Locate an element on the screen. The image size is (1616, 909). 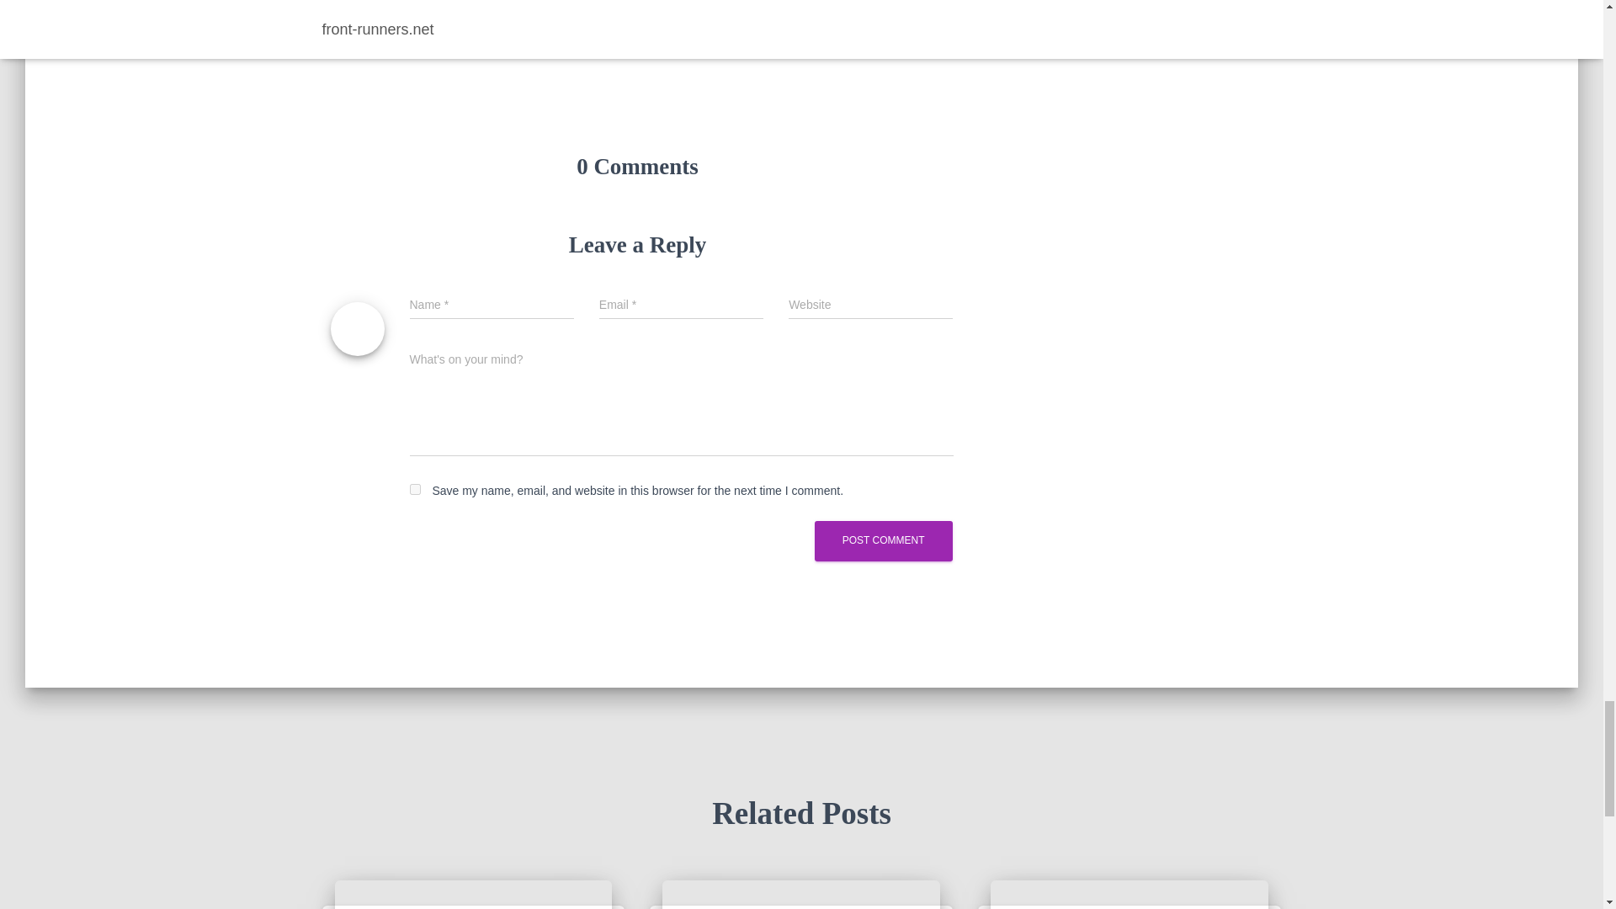
Vehicle Replicas is located at coordinates (369, 24).